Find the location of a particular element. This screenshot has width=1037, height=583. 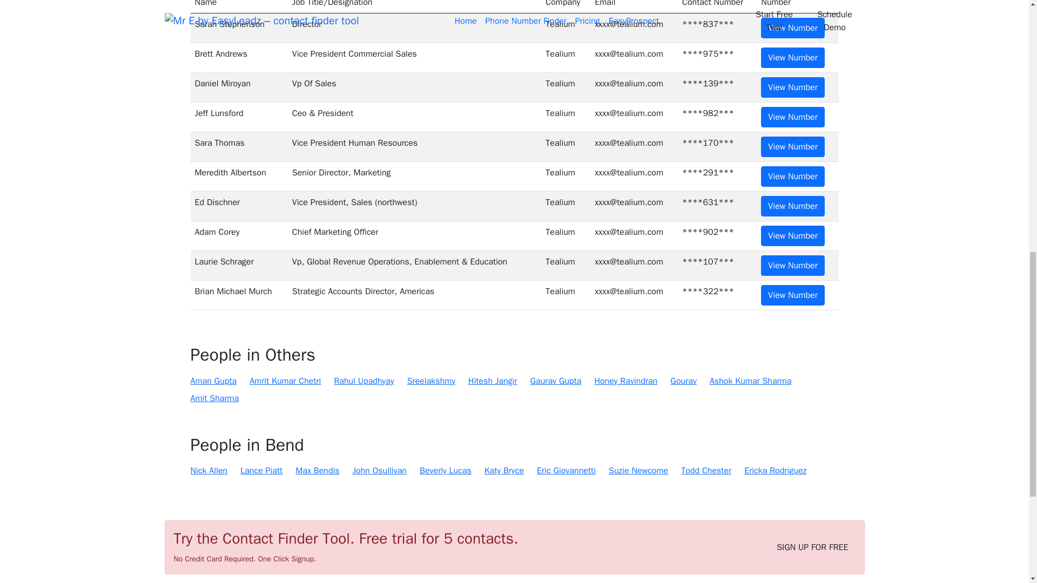

View Number is located at coordinates (793, 206).